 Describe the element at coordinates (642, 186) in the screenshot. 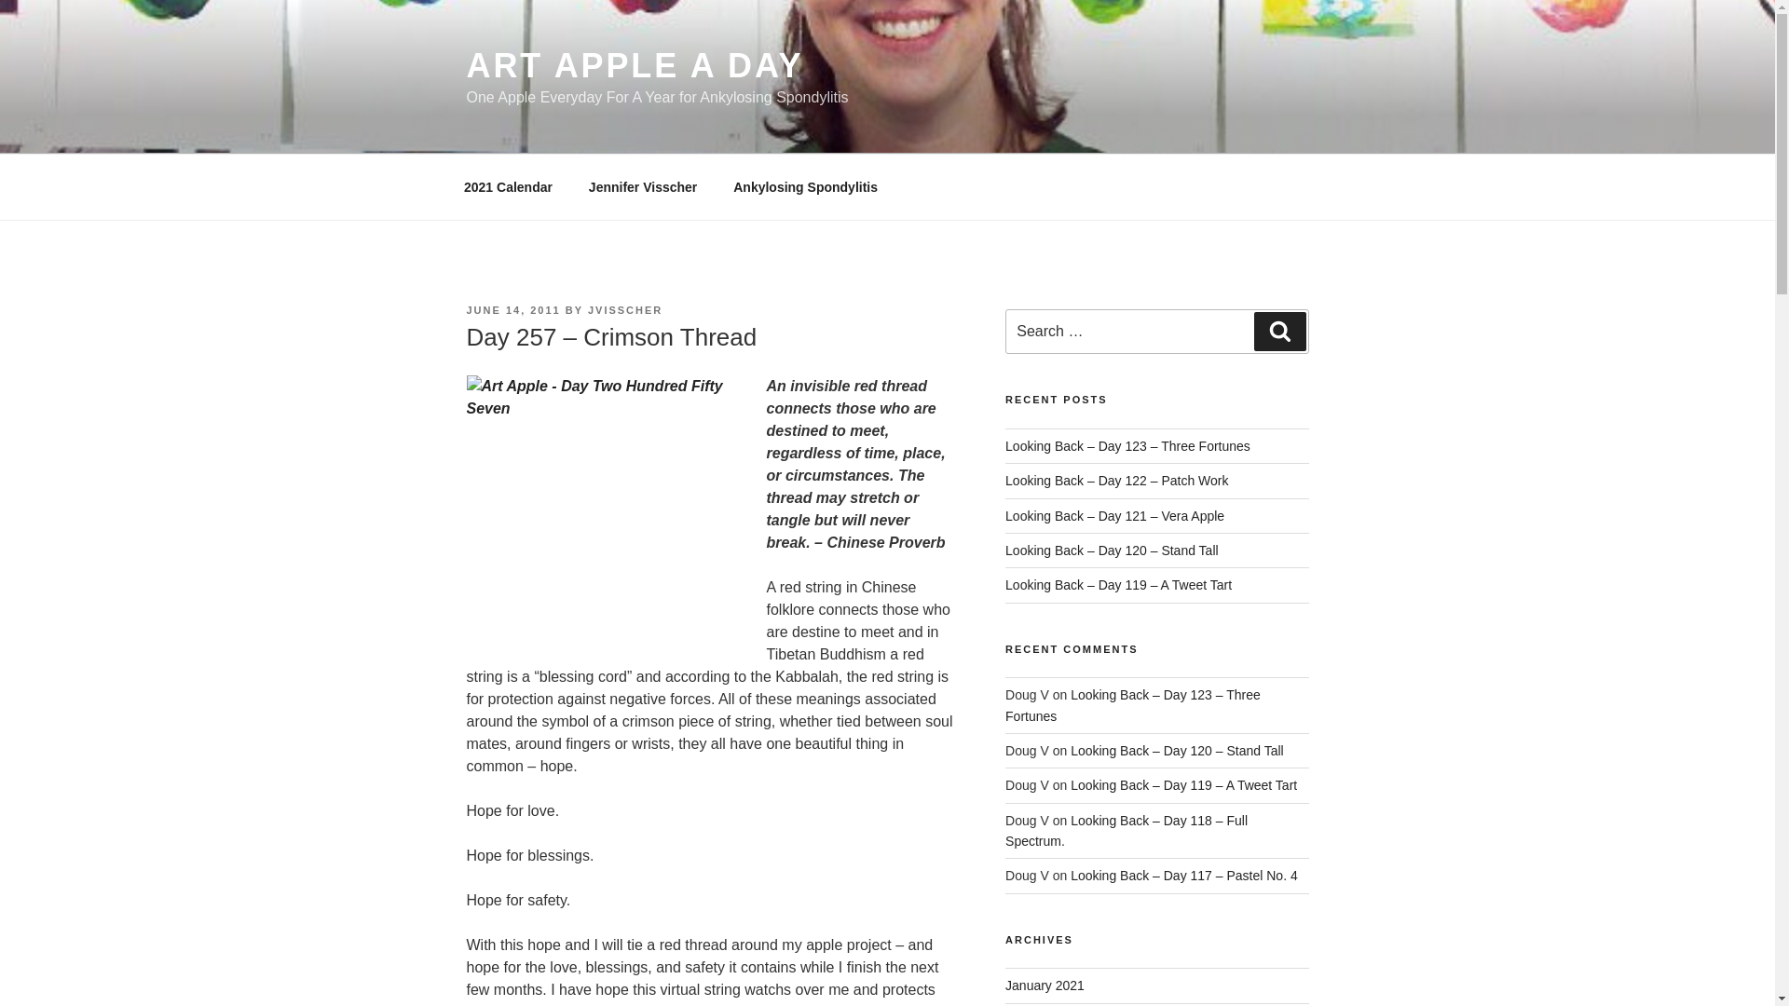

I see `Jennifer Visscher` at that location.